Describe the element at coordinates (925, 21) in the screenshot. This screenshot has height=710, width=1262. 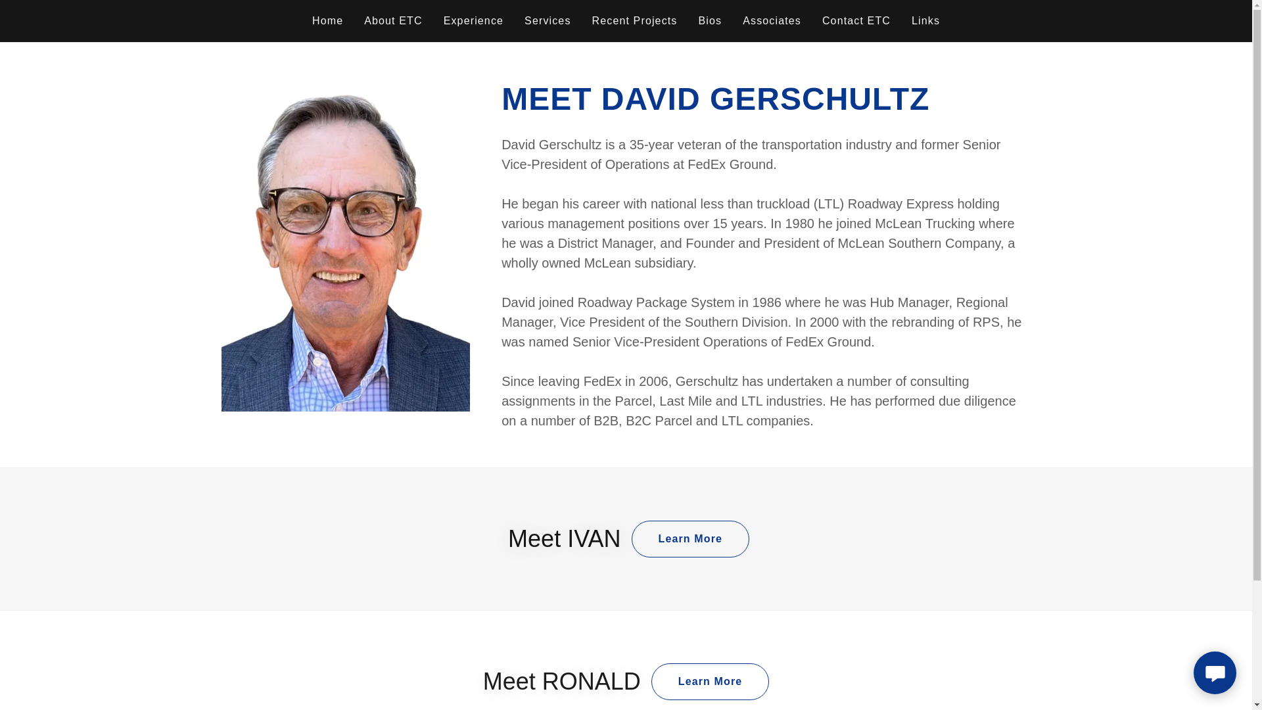
I see `Links` at that location.